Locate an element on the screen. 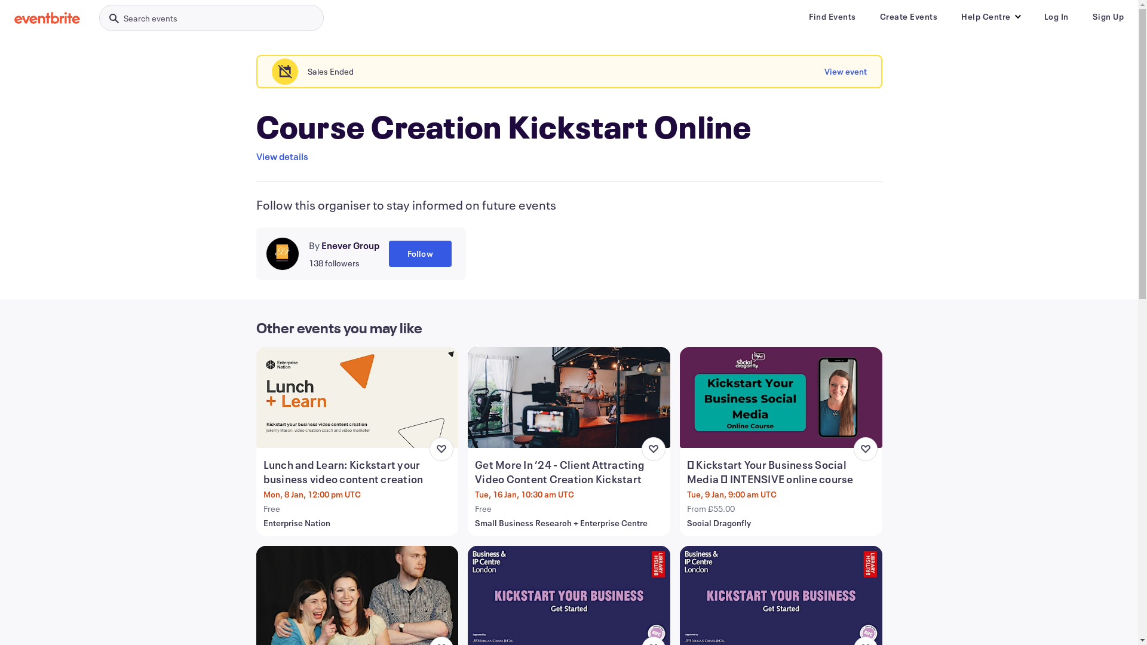 Image resolution: width=1147 pixels, height=645 pixels. Find Events is located at coordinates (833, 17).